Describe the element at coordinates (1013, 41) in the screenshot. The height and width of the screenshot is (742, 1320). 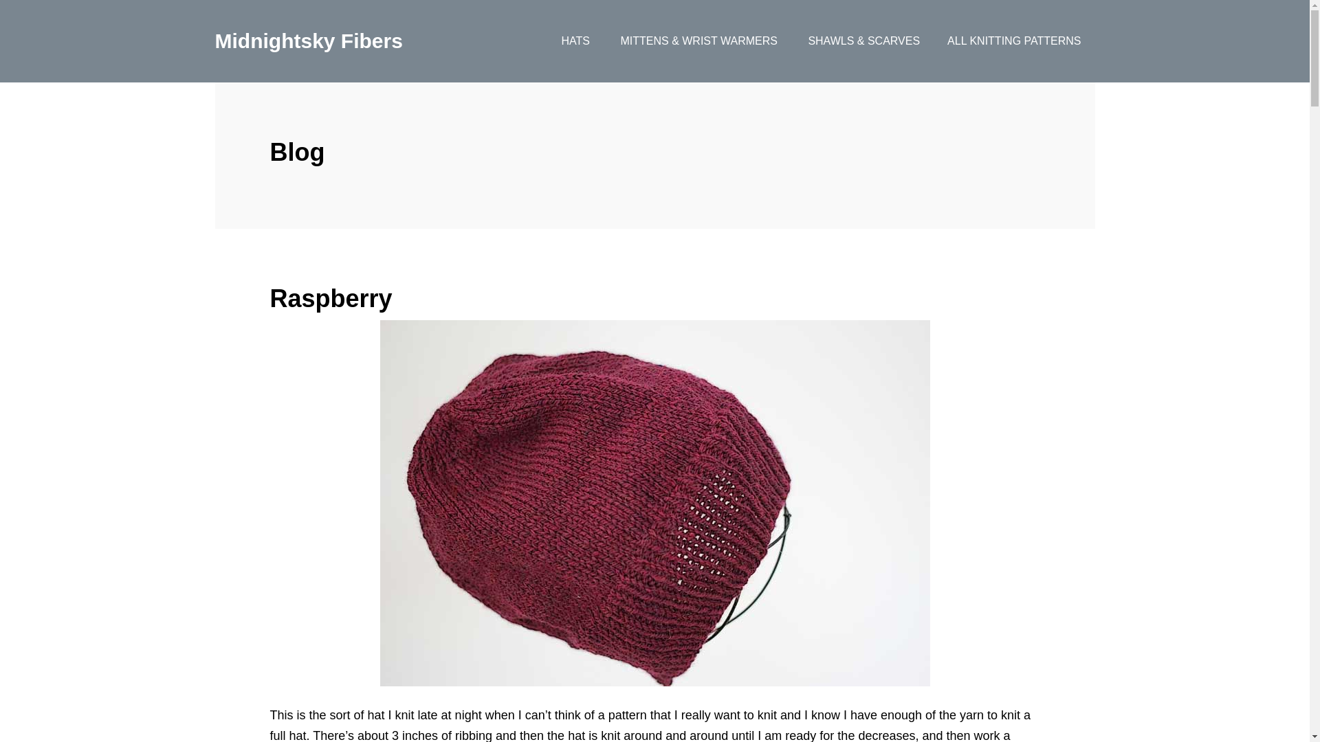
I see `ALL KNITTING PATTERNS` at that location.